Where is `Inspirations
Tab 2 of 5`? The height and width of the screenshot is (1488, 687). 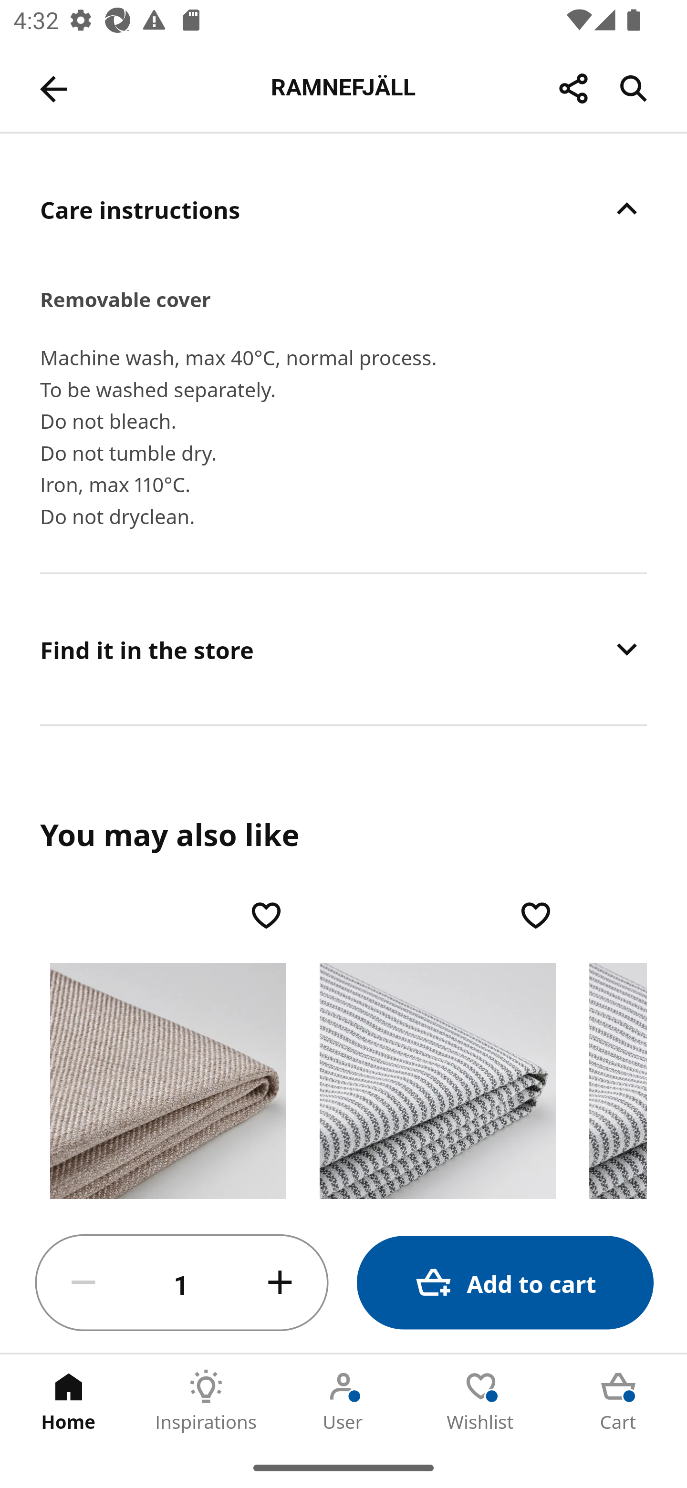 Inspirations
Tab 2 of 5 is located at coordinates (206, 1401).